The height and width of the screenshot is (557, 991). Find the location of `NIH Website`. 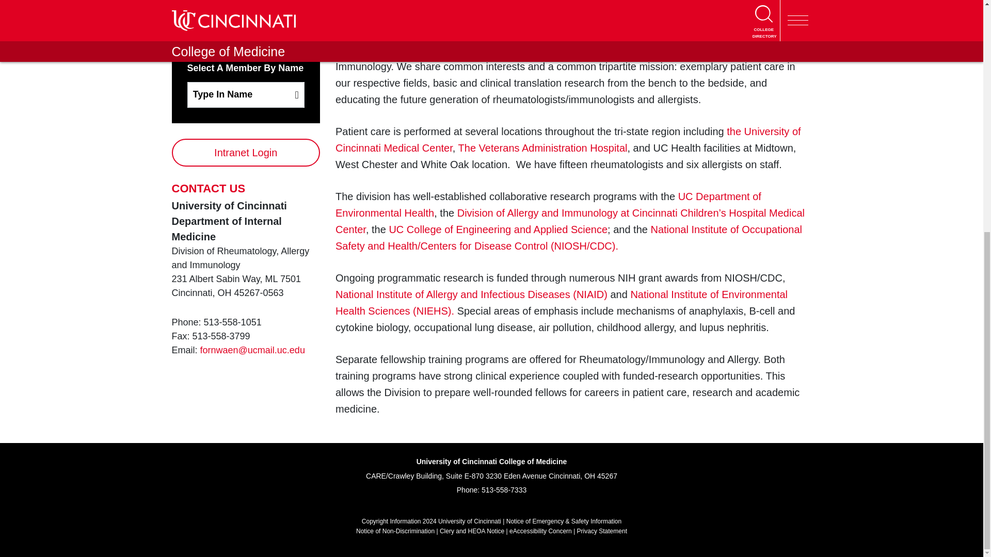

NIH Website is located at coordinates (471, 294).